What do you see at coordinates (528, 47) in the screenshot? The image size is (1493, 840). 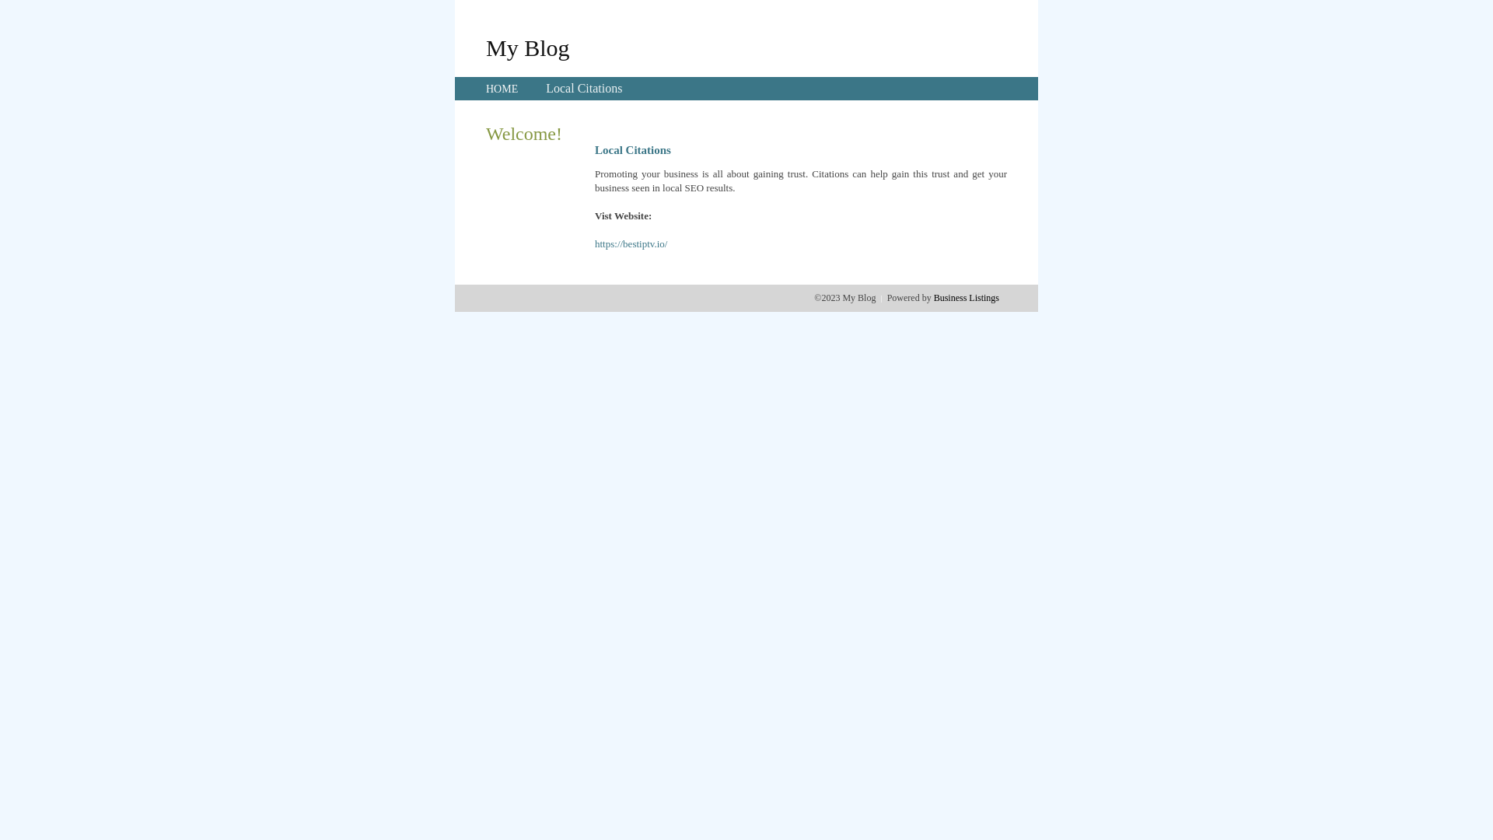 I see `My Blog` at bounding box center [528, 47].